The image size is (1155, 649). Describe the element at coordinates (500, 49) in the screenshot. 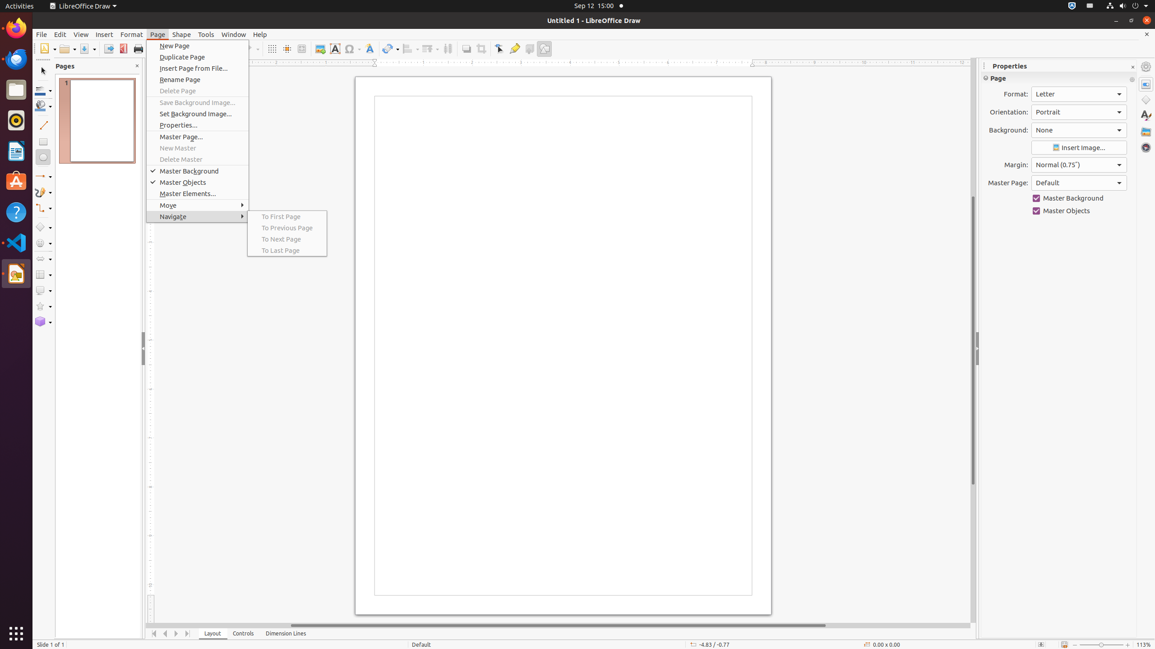

I see `Edit Points` at that location.